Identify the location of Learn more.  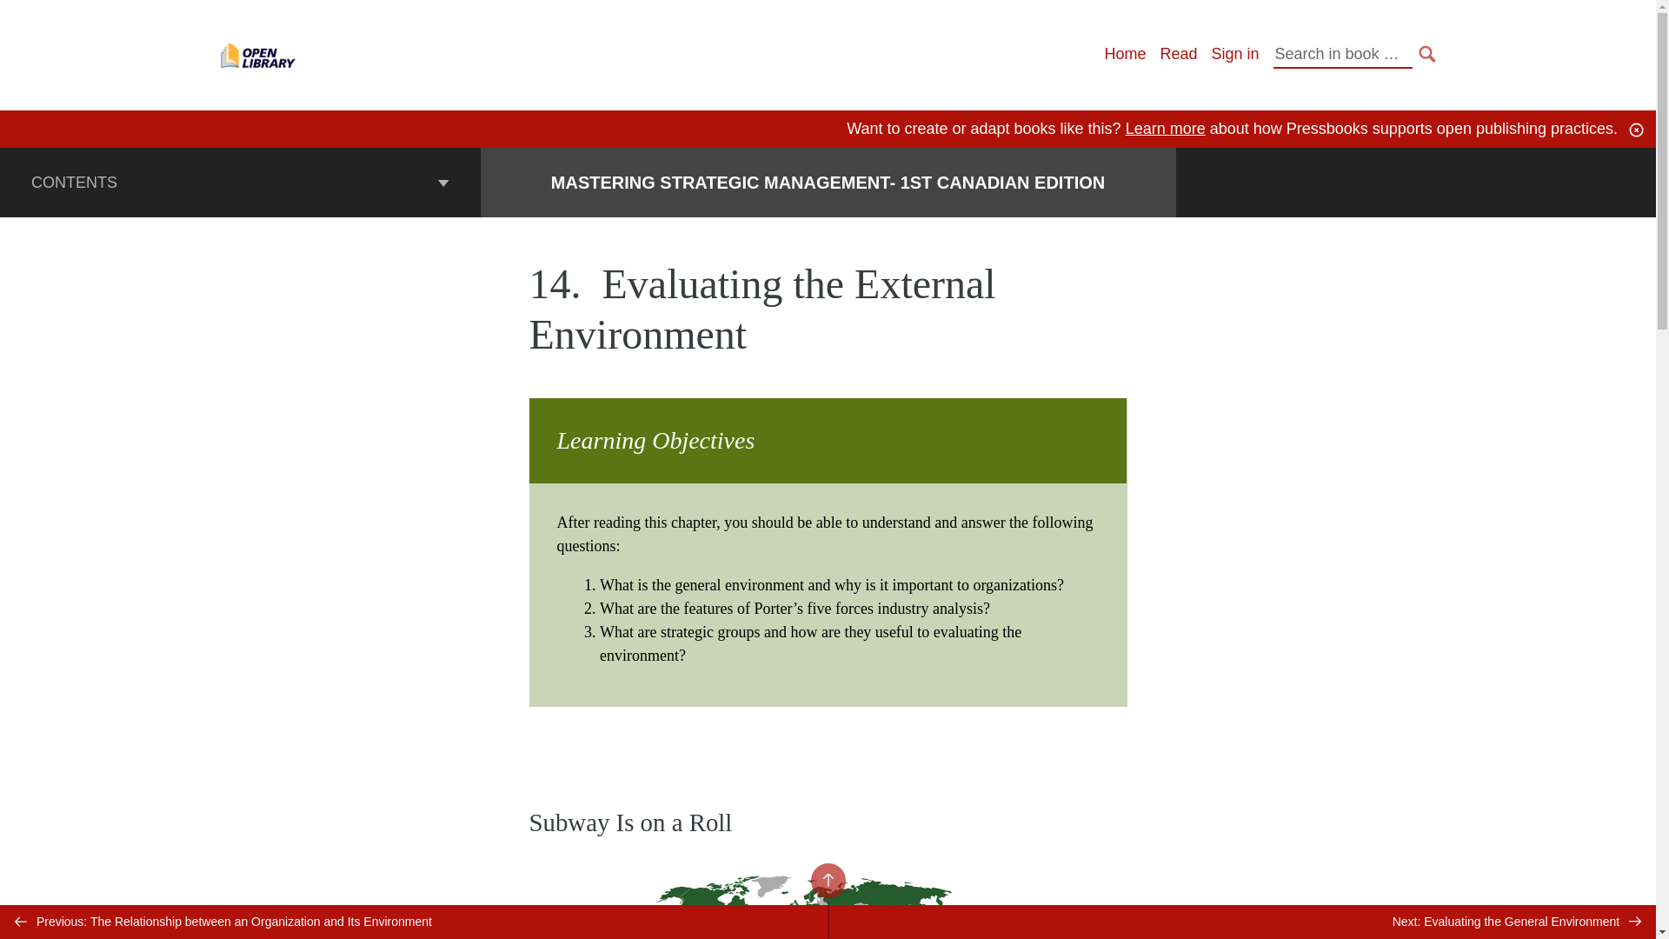
(1165, 129).